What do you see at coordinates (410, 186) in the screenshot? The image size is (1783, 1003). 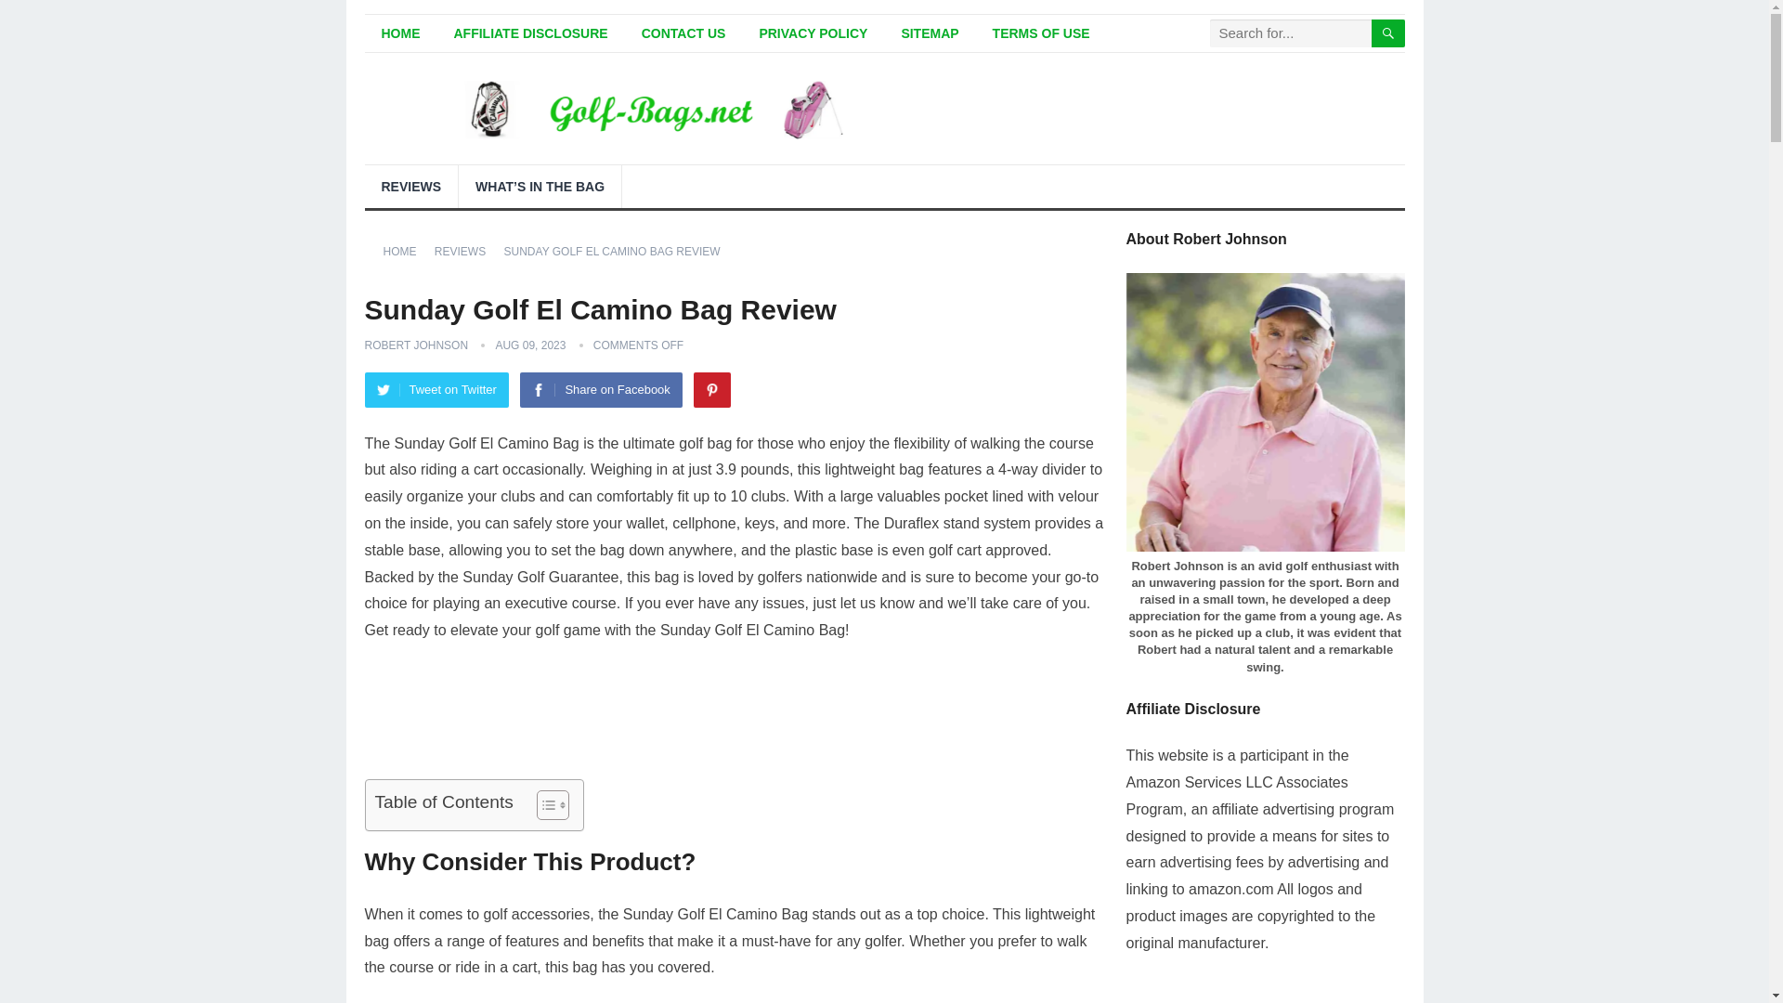 I see `REVIEWS` at bounding box center [410, 186].